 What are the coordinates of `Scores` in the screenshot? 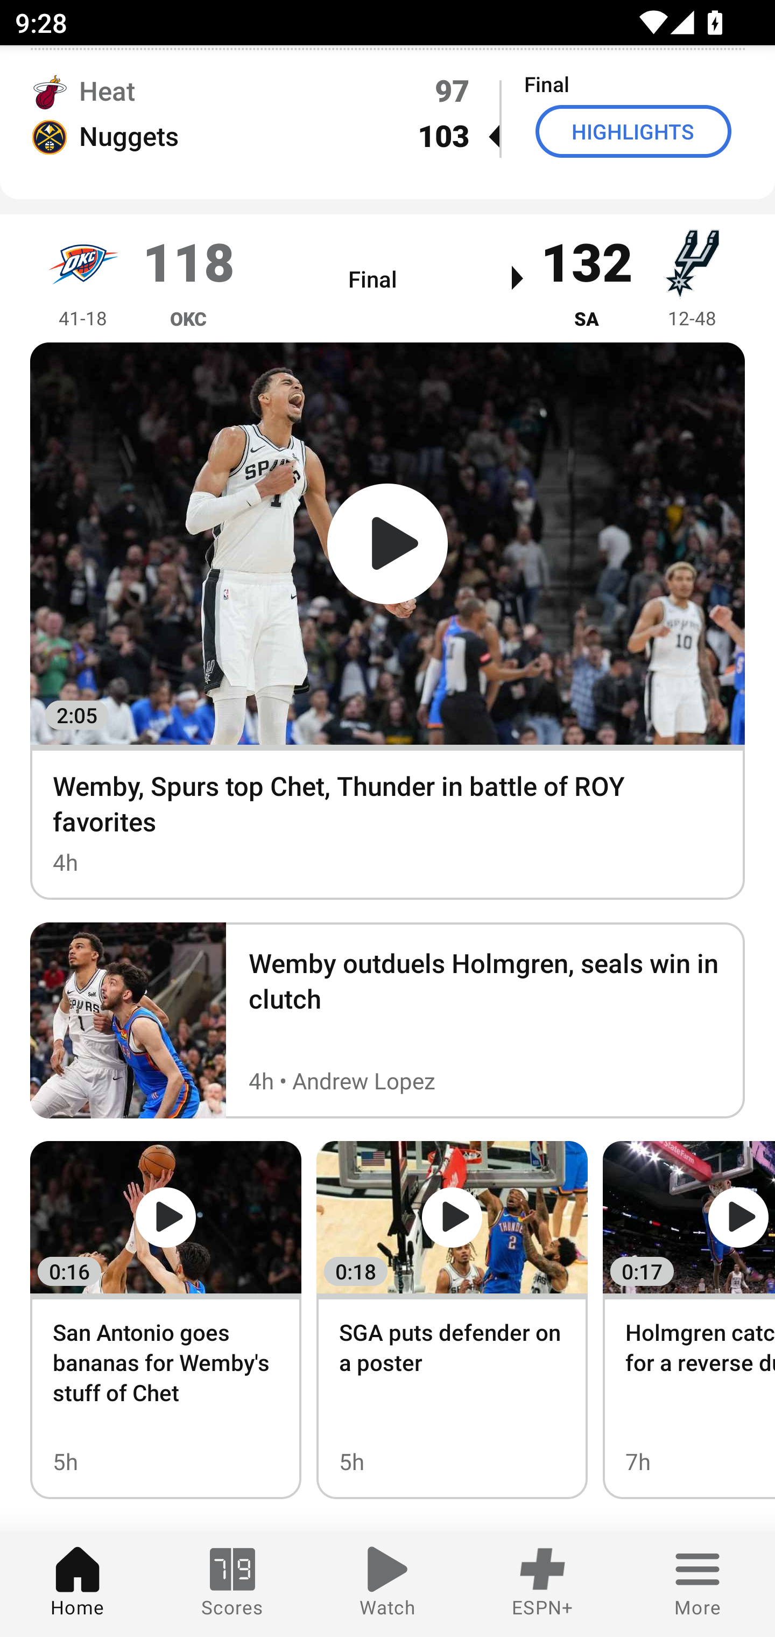 It's located at (232, 1584).